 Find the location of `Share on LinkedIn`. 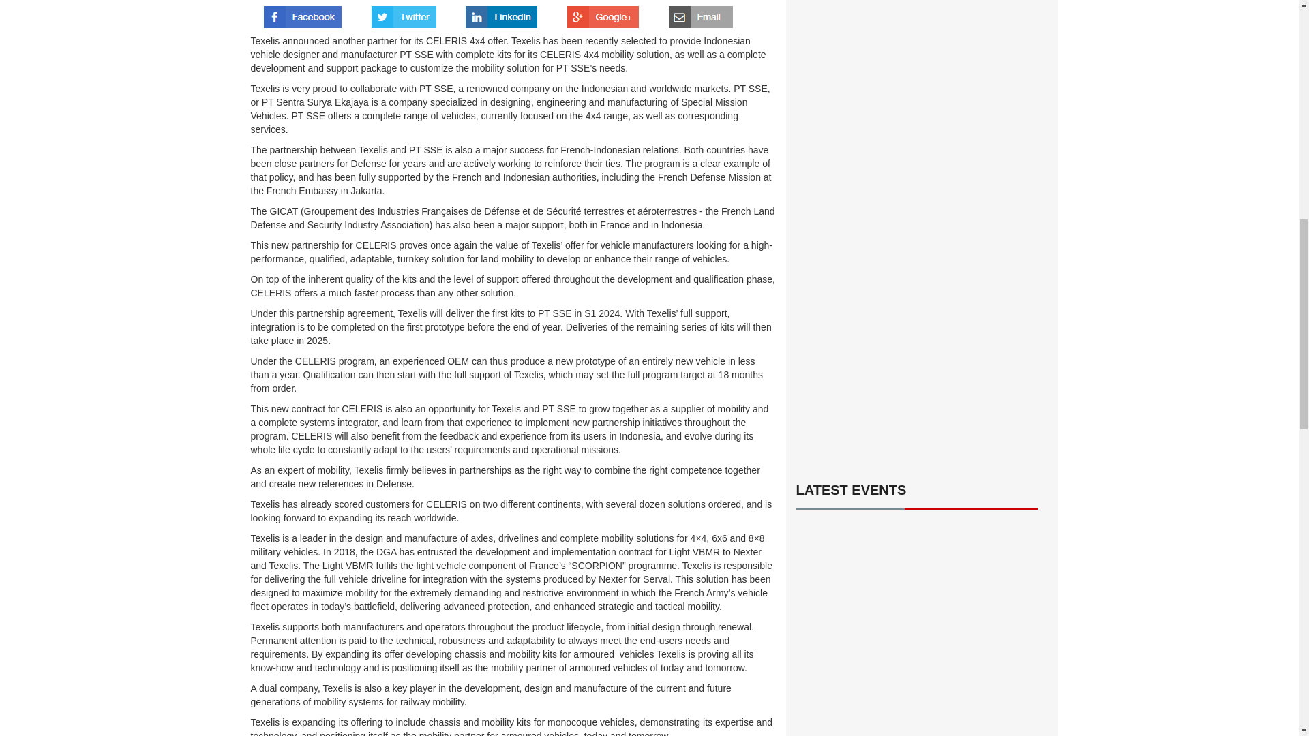

Share on LinkedIn is located at coordinates (501, 12).